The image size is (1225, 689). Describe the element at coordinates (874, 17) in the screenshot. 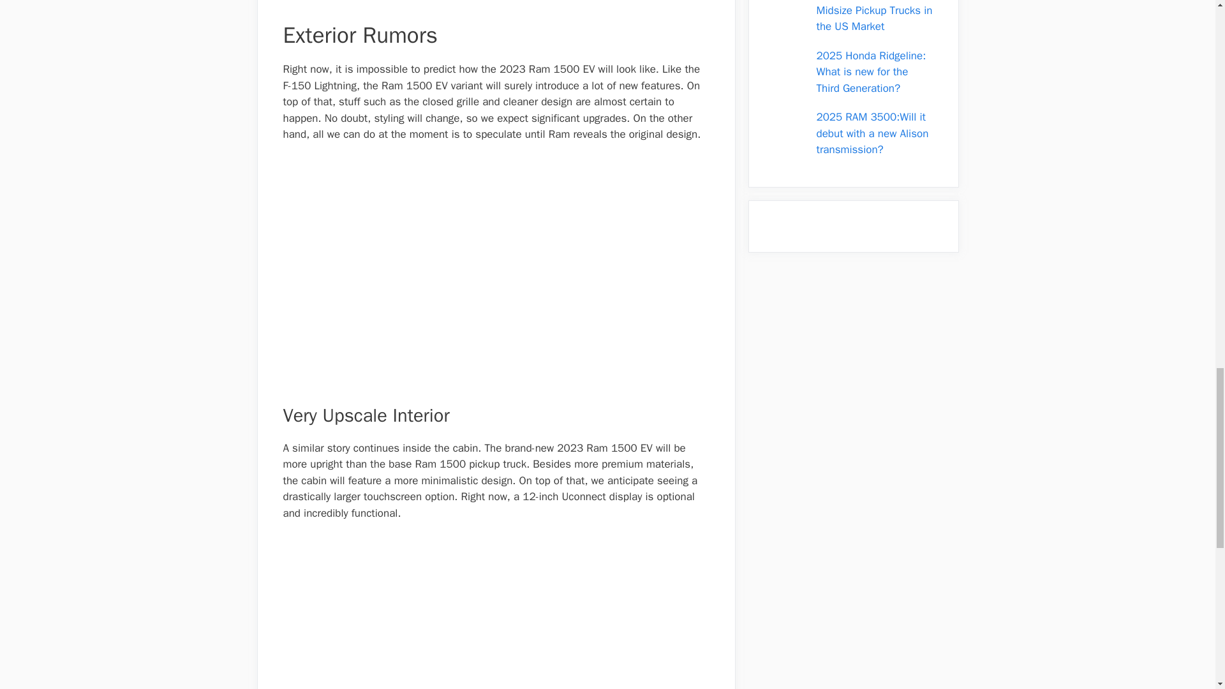

I see `2025: Best Small and Midsize Pickup Trucks in the US Market` at that location.